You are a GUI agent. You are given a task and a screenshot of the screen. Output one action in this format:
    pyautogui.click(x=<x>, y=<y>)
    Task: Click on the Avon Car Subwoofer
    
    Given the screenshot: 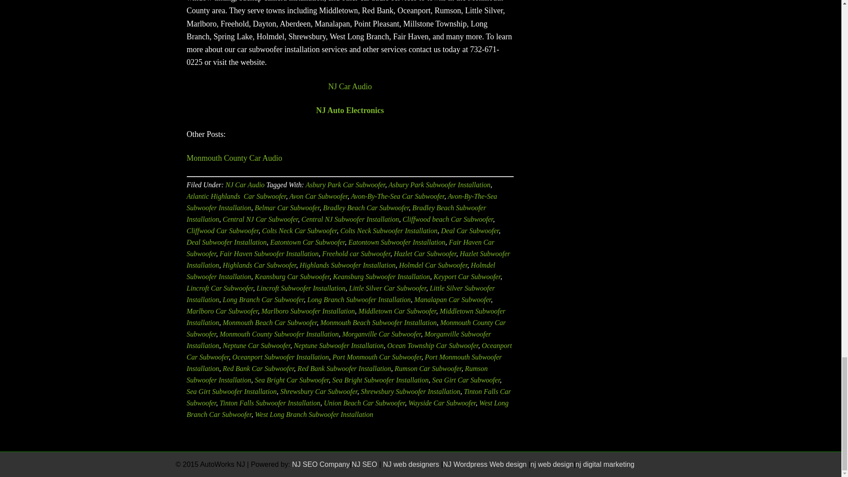 What is the action you would take?
    pyautogui.click(x=318, y=196)
    